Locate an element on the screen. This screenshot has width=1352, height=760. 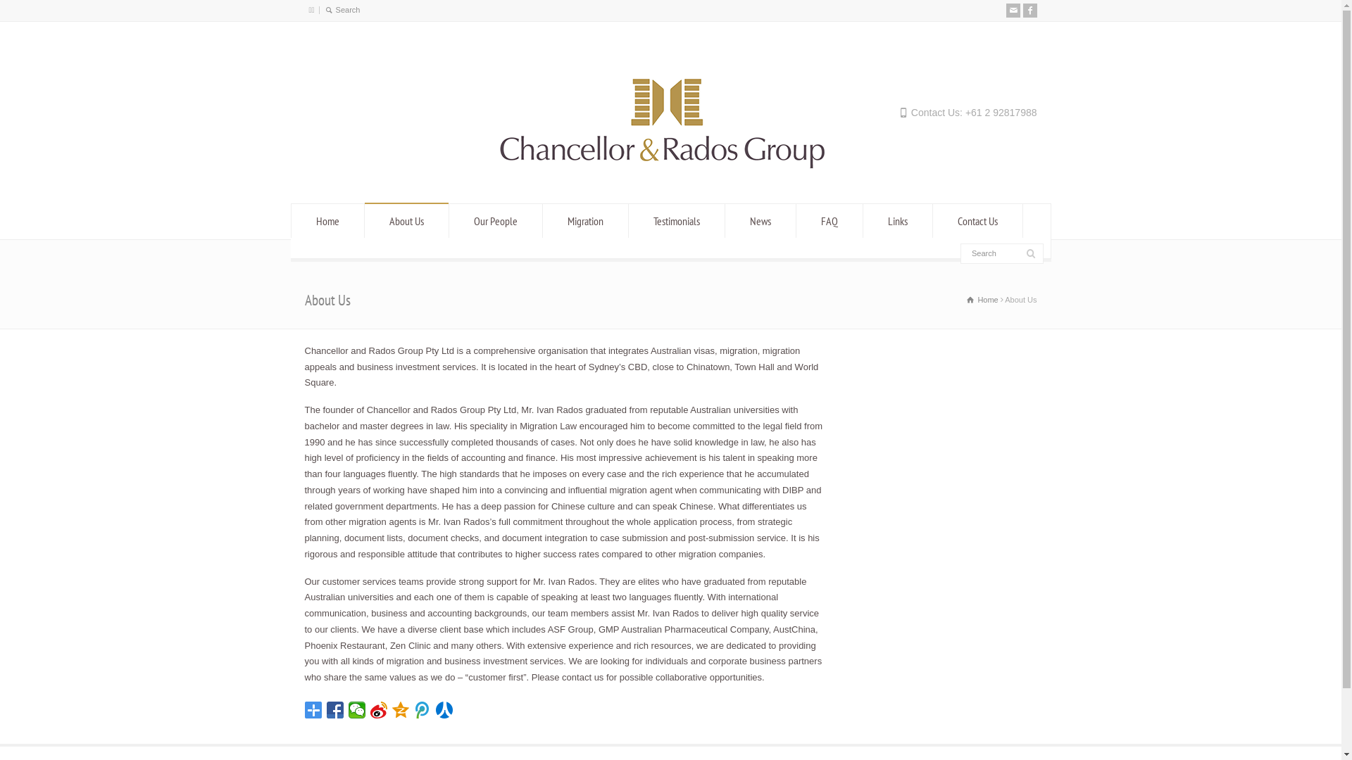
Email is located at coordinates (1013, 11).